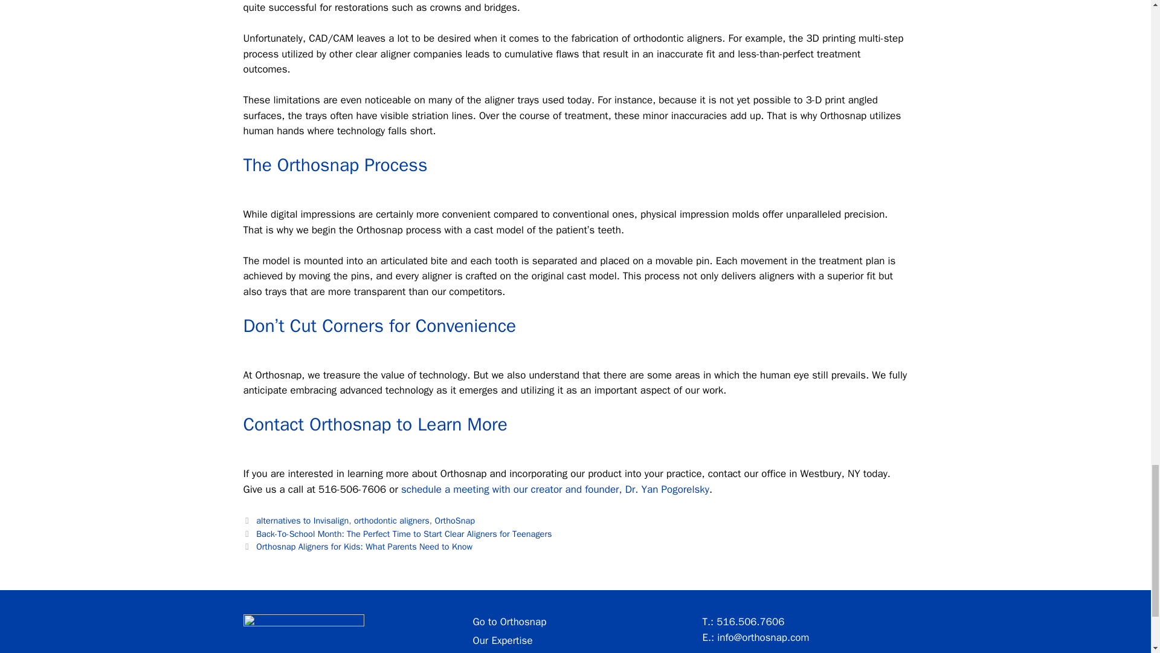  Describe the element at coordinates (498, 652) in the screenshot. I see `Partnership` at that location.